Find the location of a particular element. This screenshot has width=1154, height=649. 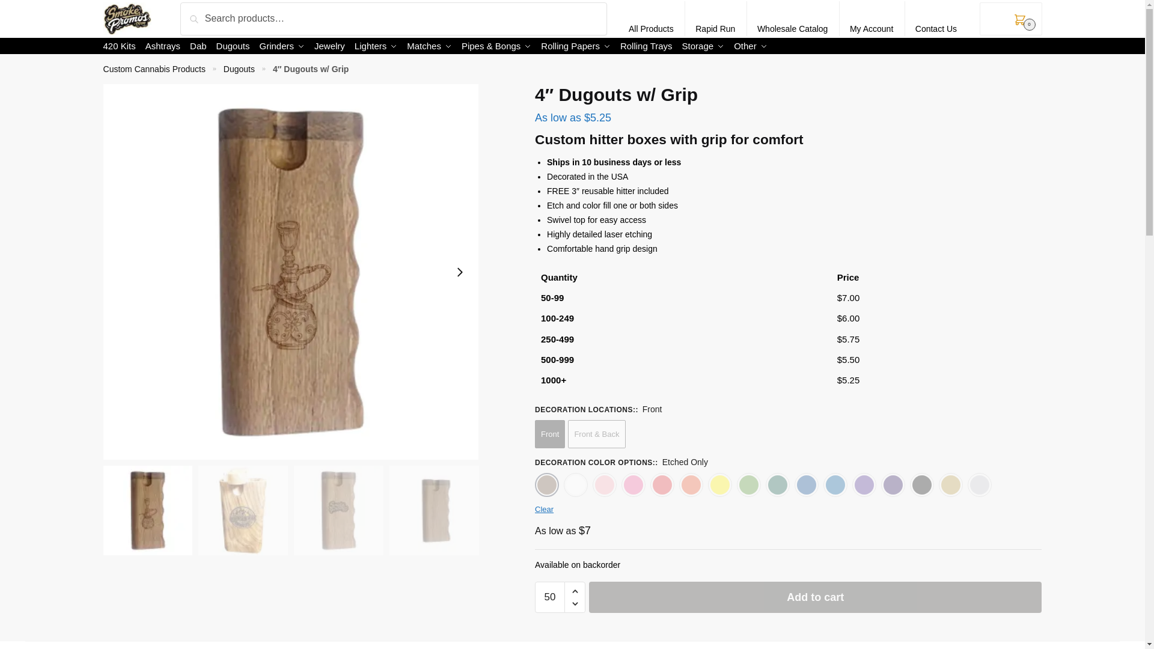

Wholesale Catalog is located at coordinates (793, 19).